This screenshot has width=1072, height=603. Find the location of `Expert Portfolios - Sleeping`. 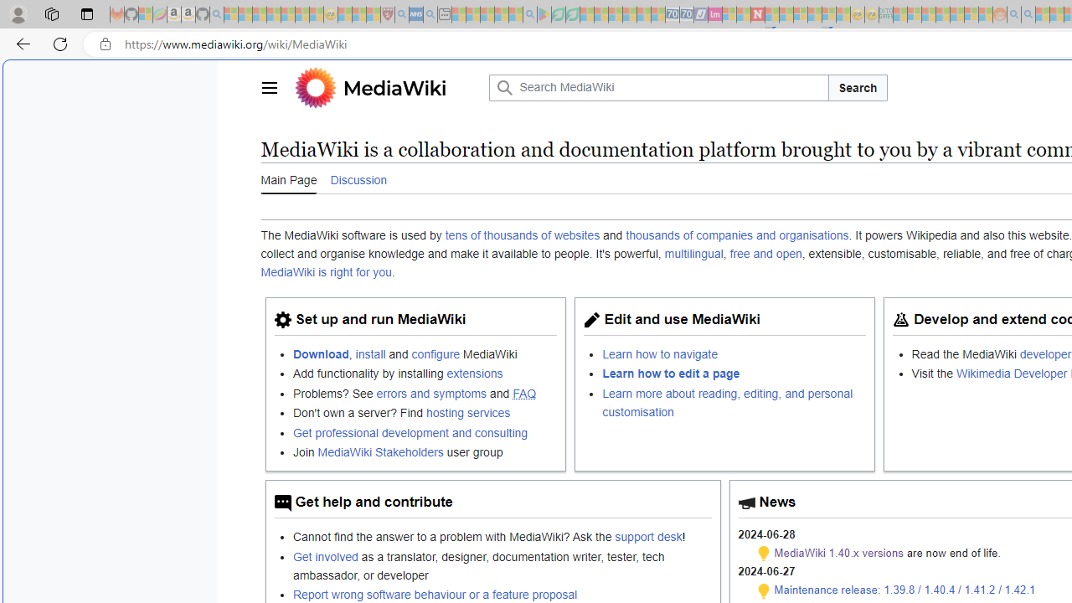

Expert Portfolios - Sleeping is located at coordinates (943, 15).